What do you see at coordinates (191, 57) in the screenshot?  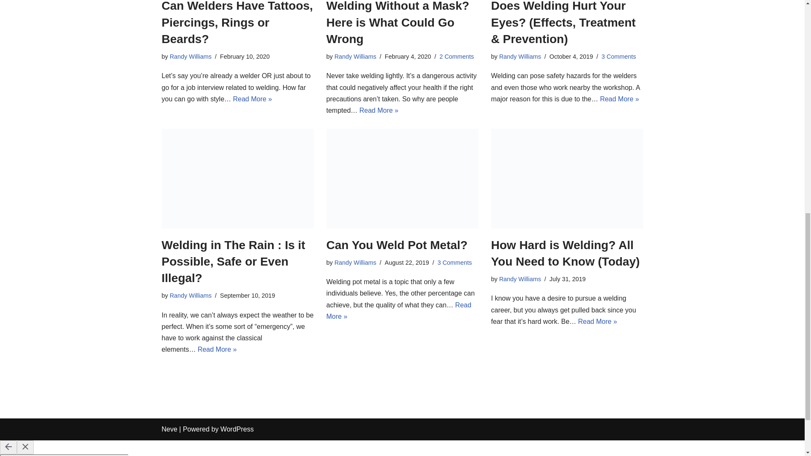 I see `Randy Williams` at bounding box center [191, 57].